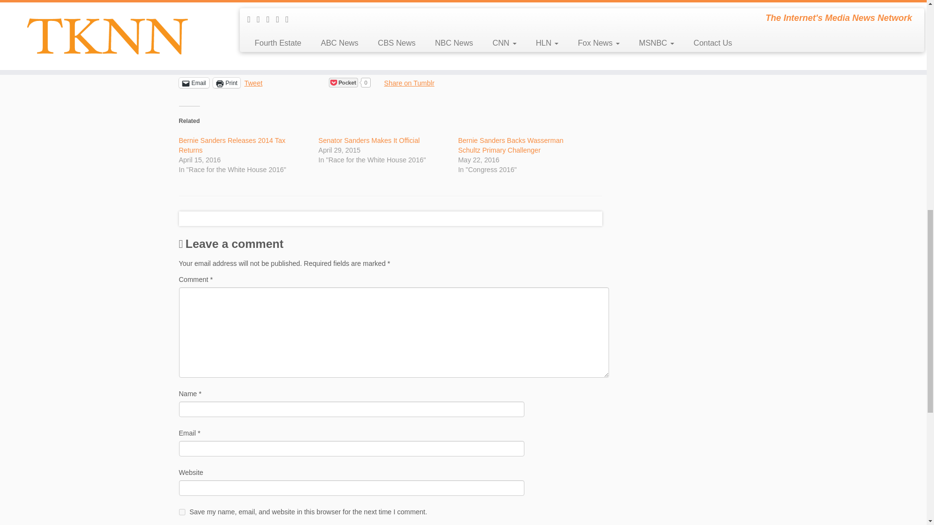 The width and height of the screenshot is (934, 525). What do you see at coordinates (511, 145) in the screenshot?
I see `Bernie Sanders Backs Wasserman Schultz Primary Challenger` at bounding box center [511, 145].